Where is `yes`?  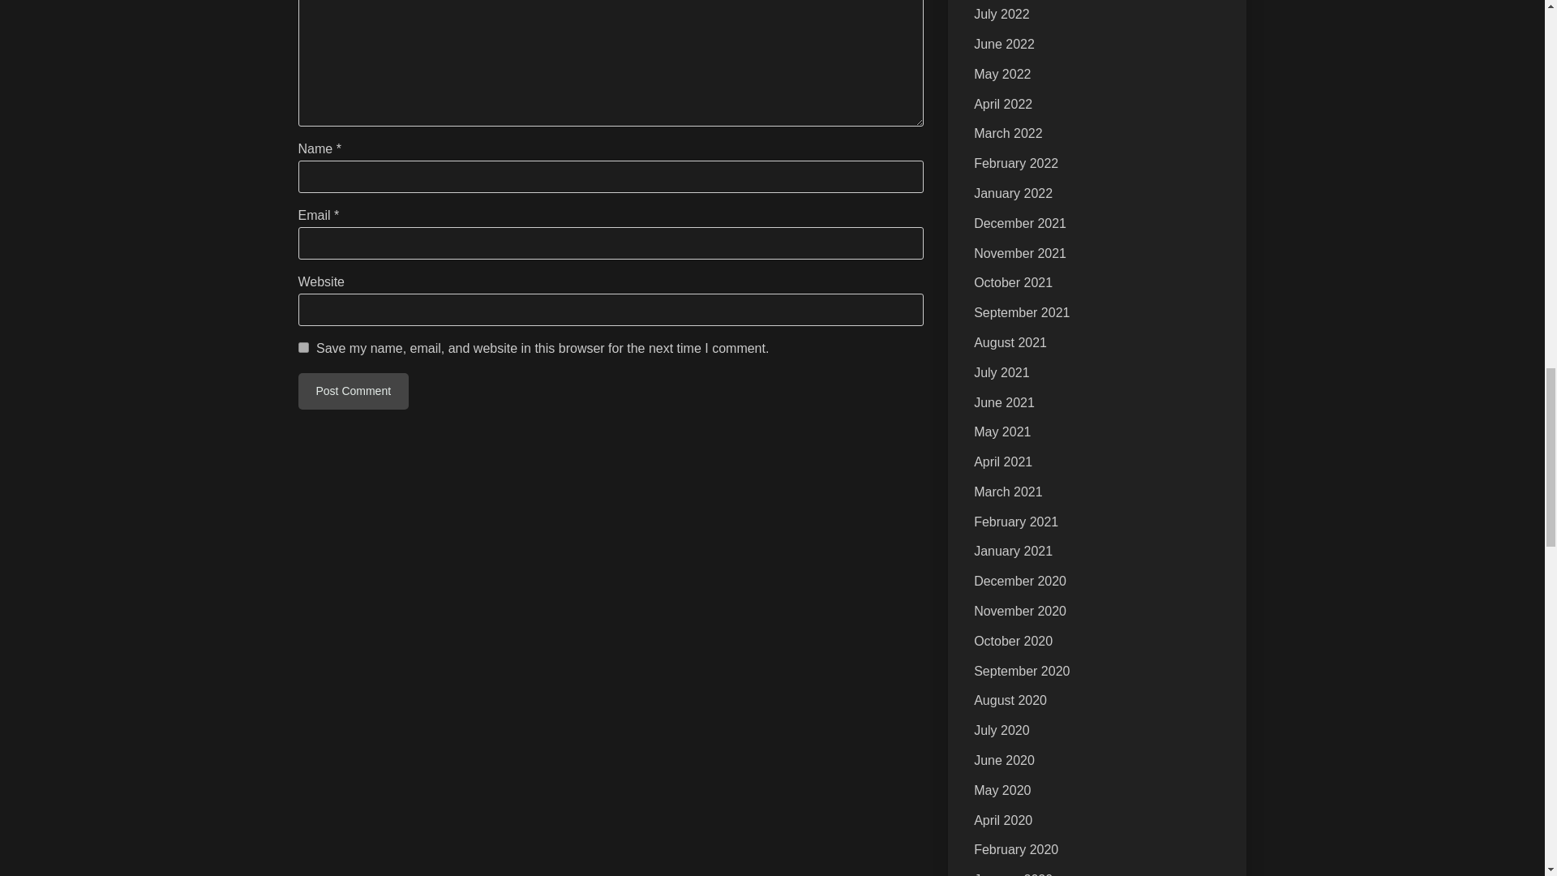 yes is located at coordinates (303, 347).